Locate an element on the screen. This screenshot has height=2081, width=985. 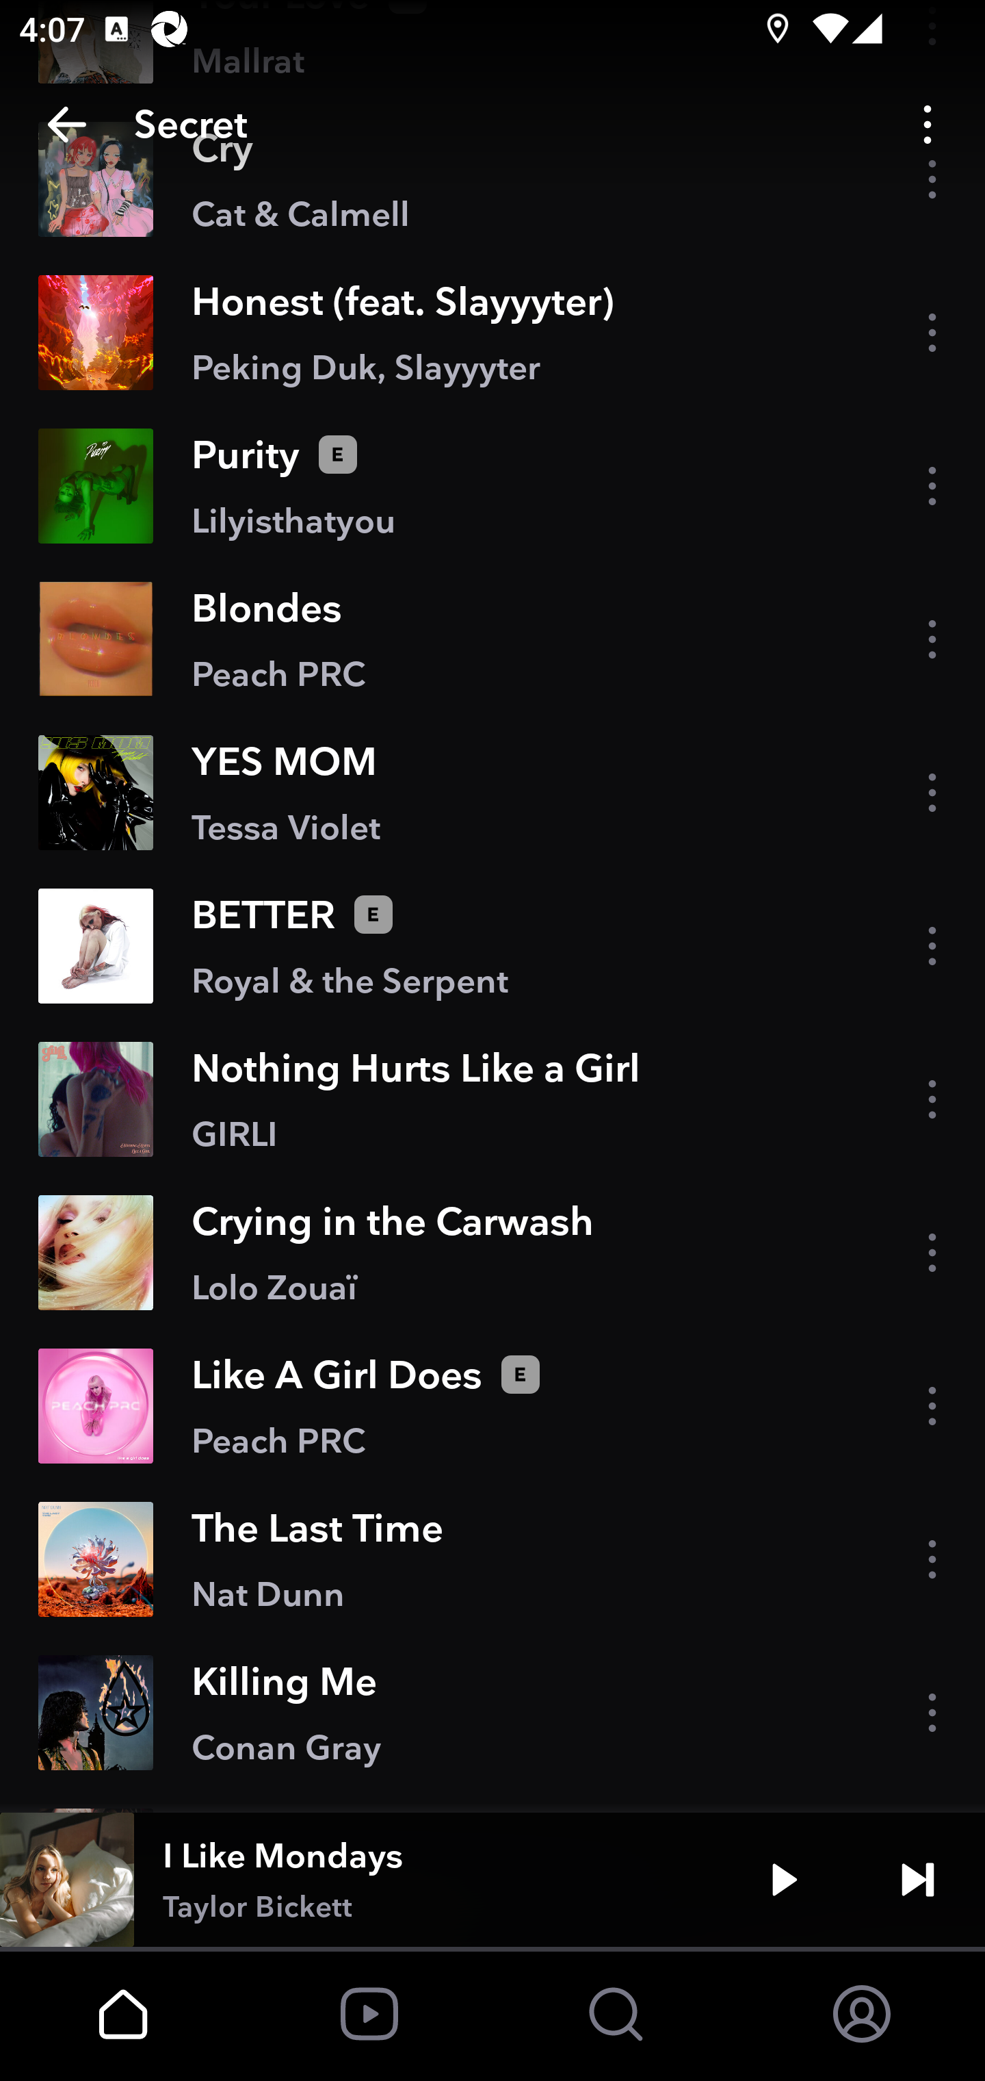
Honest (feat. Slayyyter) Peking Duk, Slayyyter is located at coordinates (492, 333).